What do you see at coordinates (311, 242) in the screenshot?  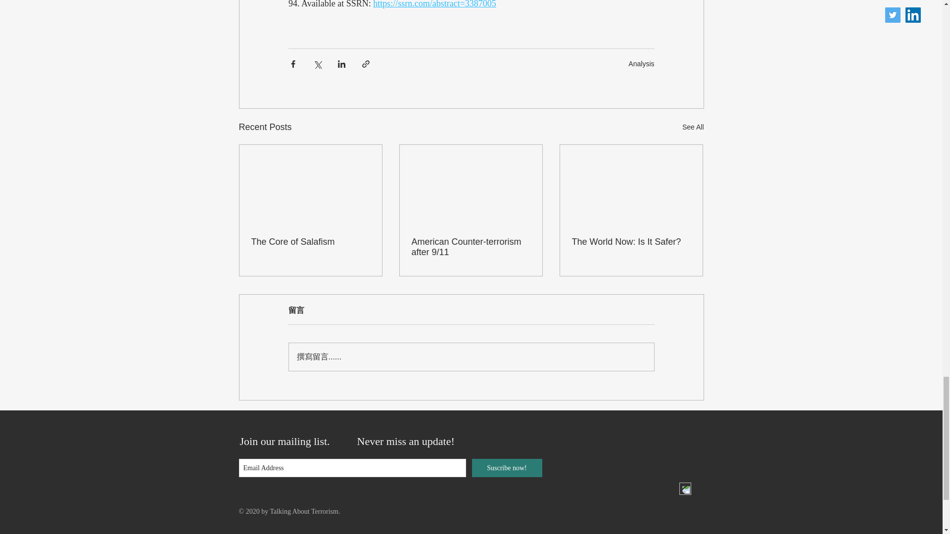 I see `The Core of Salafism` at bounding box center [311, 242].